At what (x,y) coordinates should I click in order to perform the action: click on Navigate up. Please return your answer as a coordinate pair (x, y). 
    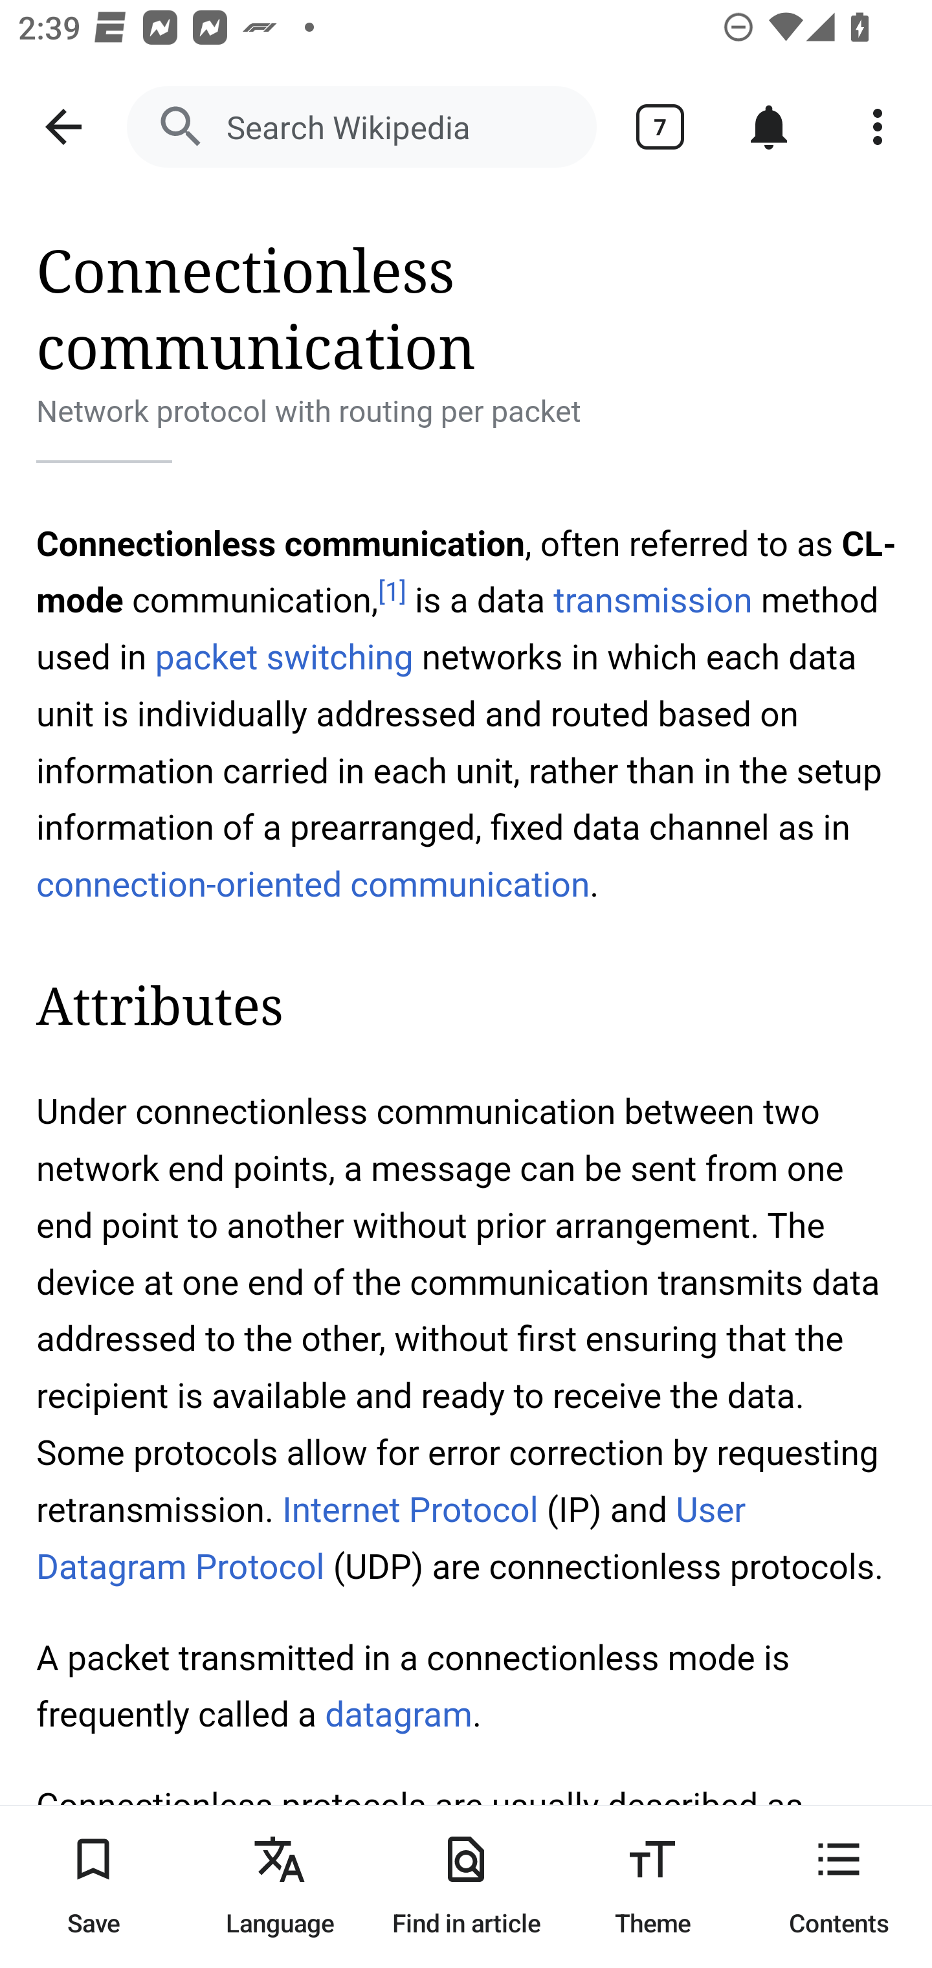
    Looking at the image, I should click on (63, 127).